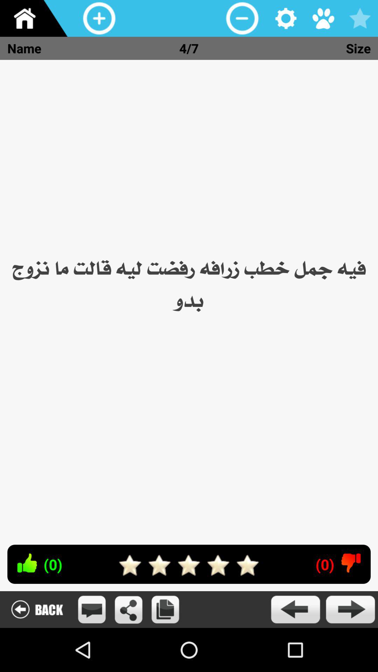 Image resolution: width=378 pixels, height=672 pixels. What do you see at coordinates (351, 563) in the screenshot?
I see `down vote the content` at bounding box center [351, 563].